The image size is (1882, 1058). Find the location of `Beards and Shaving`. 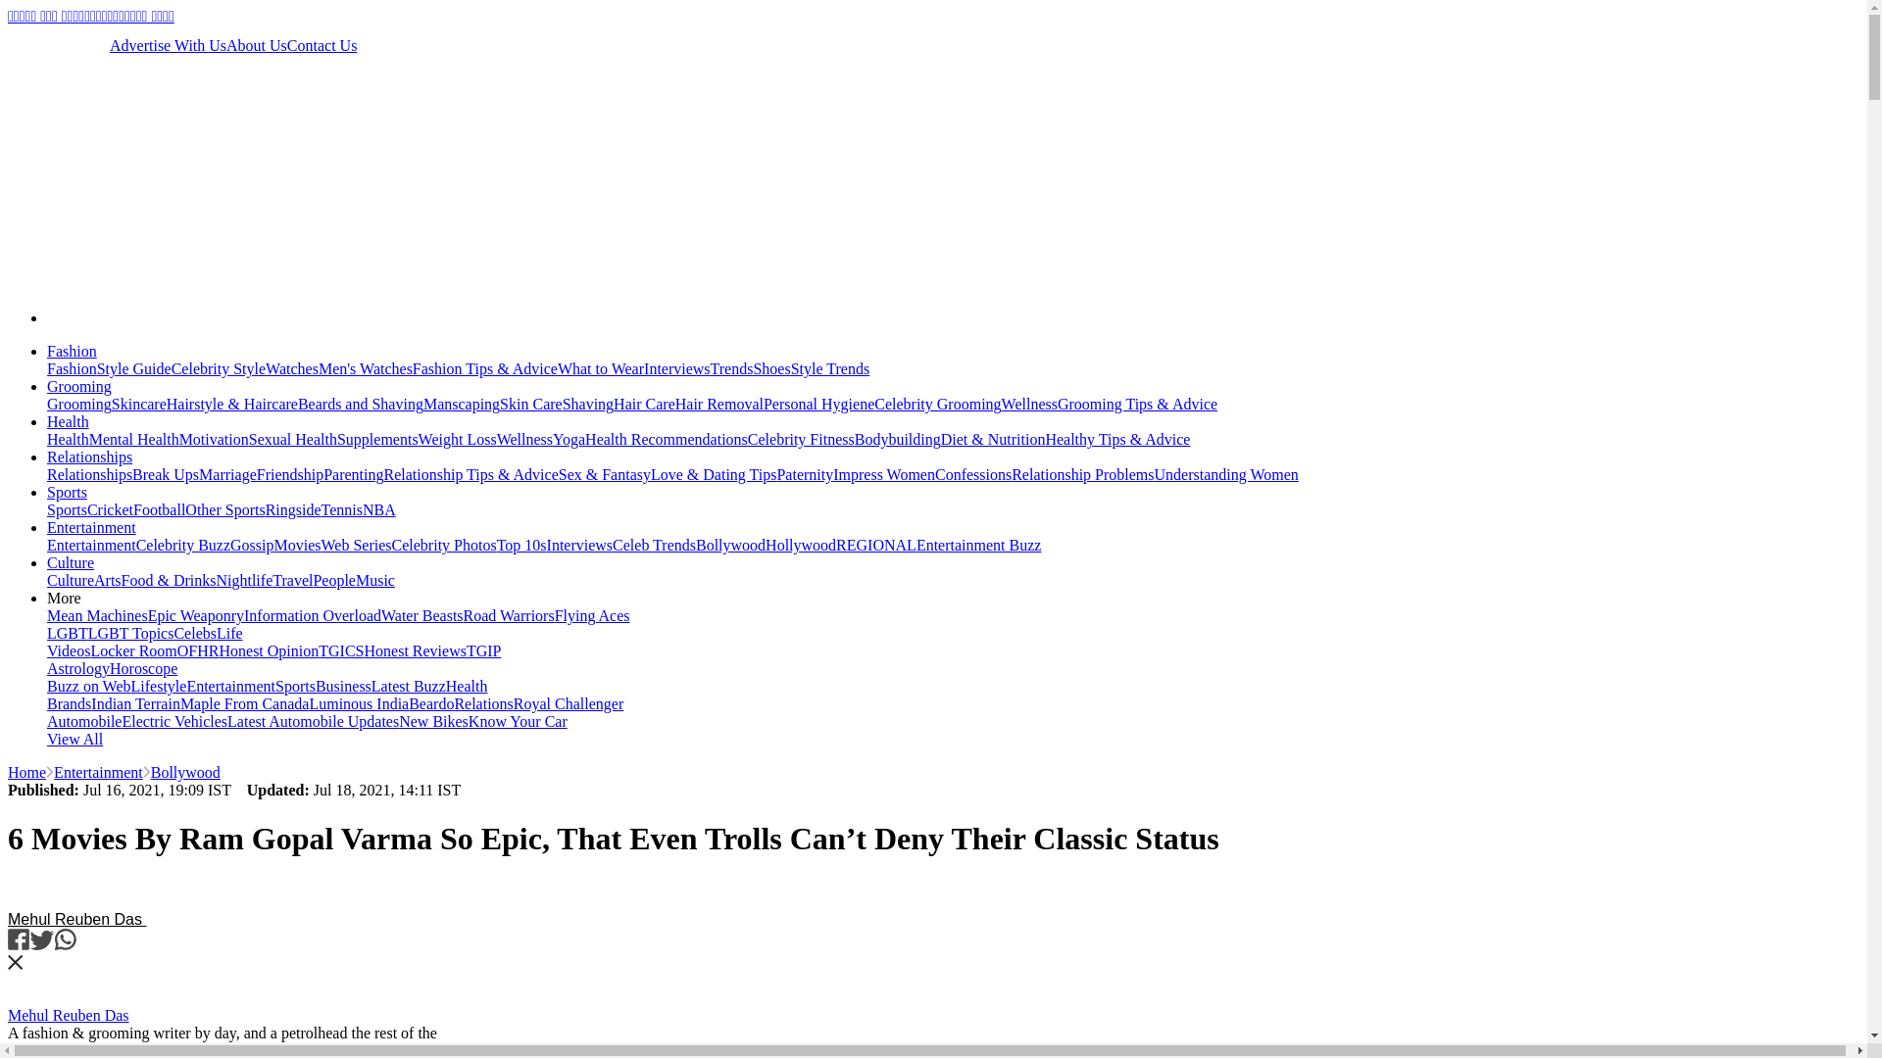

Beards and Shaving is located at coordinates (361, 404).